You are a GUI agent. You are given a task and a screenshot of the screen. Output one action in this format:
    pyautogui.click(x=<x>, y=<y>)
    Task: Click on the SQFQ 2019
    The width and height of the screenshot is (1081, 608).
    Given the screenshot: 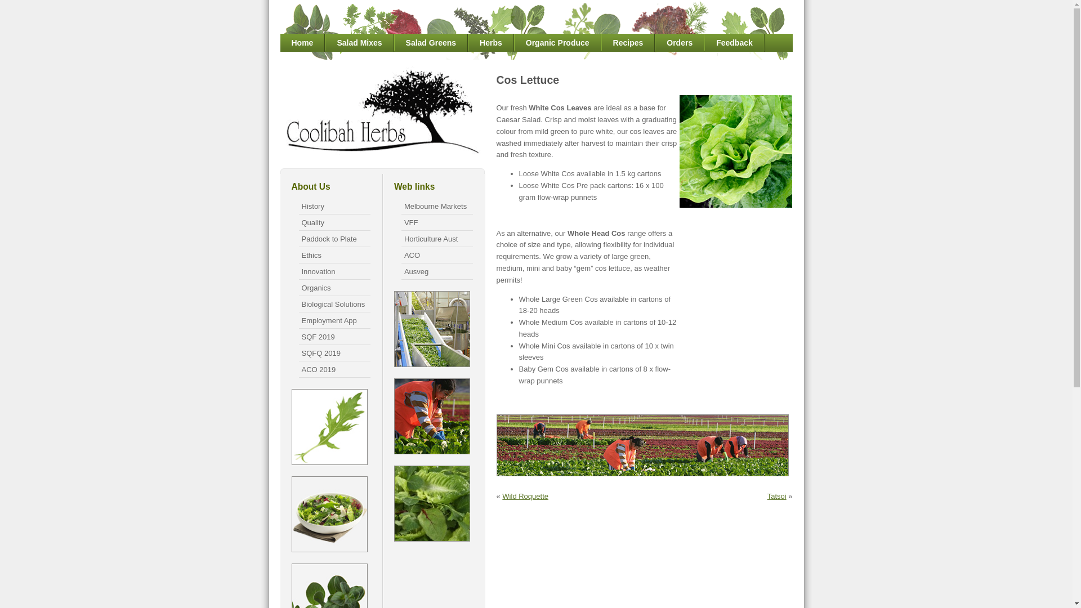 What is the action you would take?
    pyautogui.click(x=334, y=353)
    